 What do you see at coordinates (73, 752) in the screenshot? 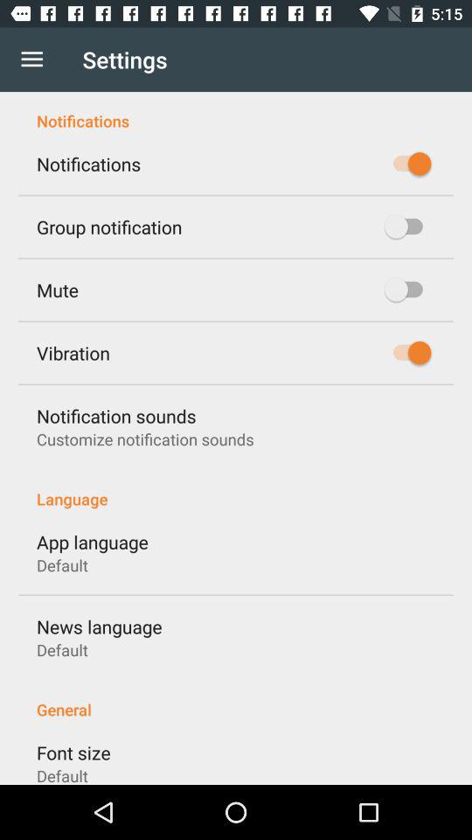
I see `jump to font size icon` at bounding box center [73, 752].